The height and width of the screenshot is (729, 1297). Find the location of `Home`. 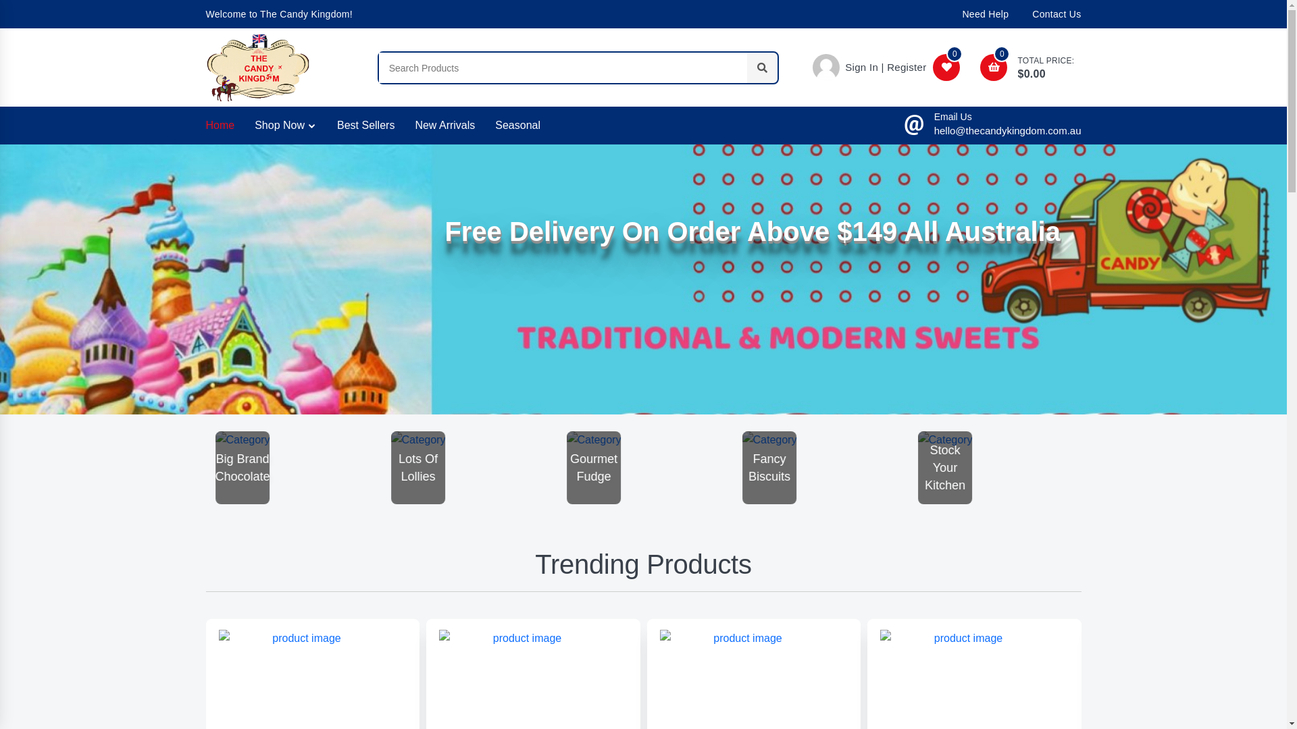

Home is located at coordinates (220, 126).